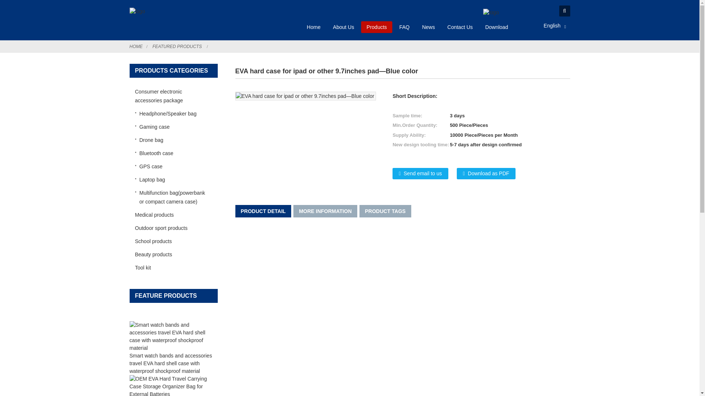 The height and width of the screenshot is (396, 705). Describe the element at coordinates (135, 46) in the screenshot. I see `HOME` at that location.